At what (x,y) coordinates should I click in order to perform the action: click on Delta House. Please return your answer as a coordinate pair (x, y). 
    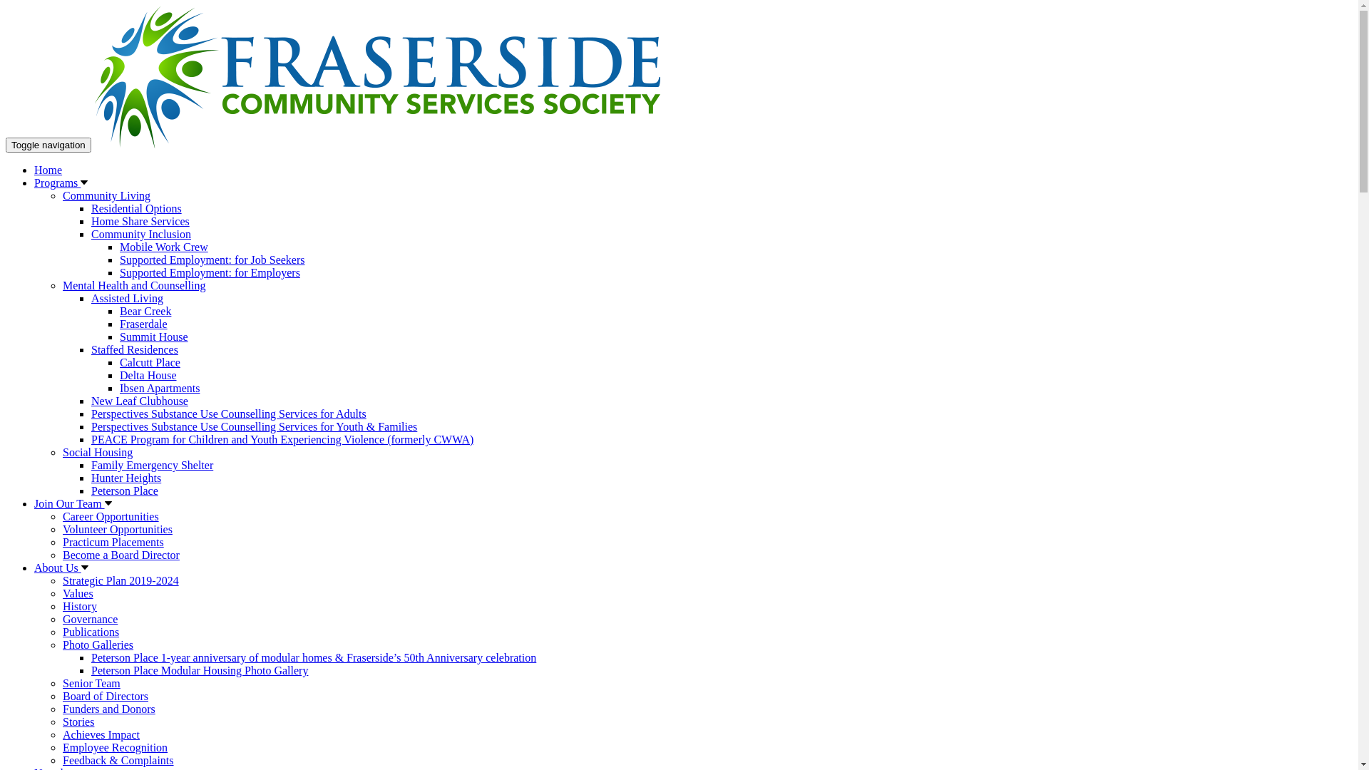
    Looking at the image, I should click on (148, 375).